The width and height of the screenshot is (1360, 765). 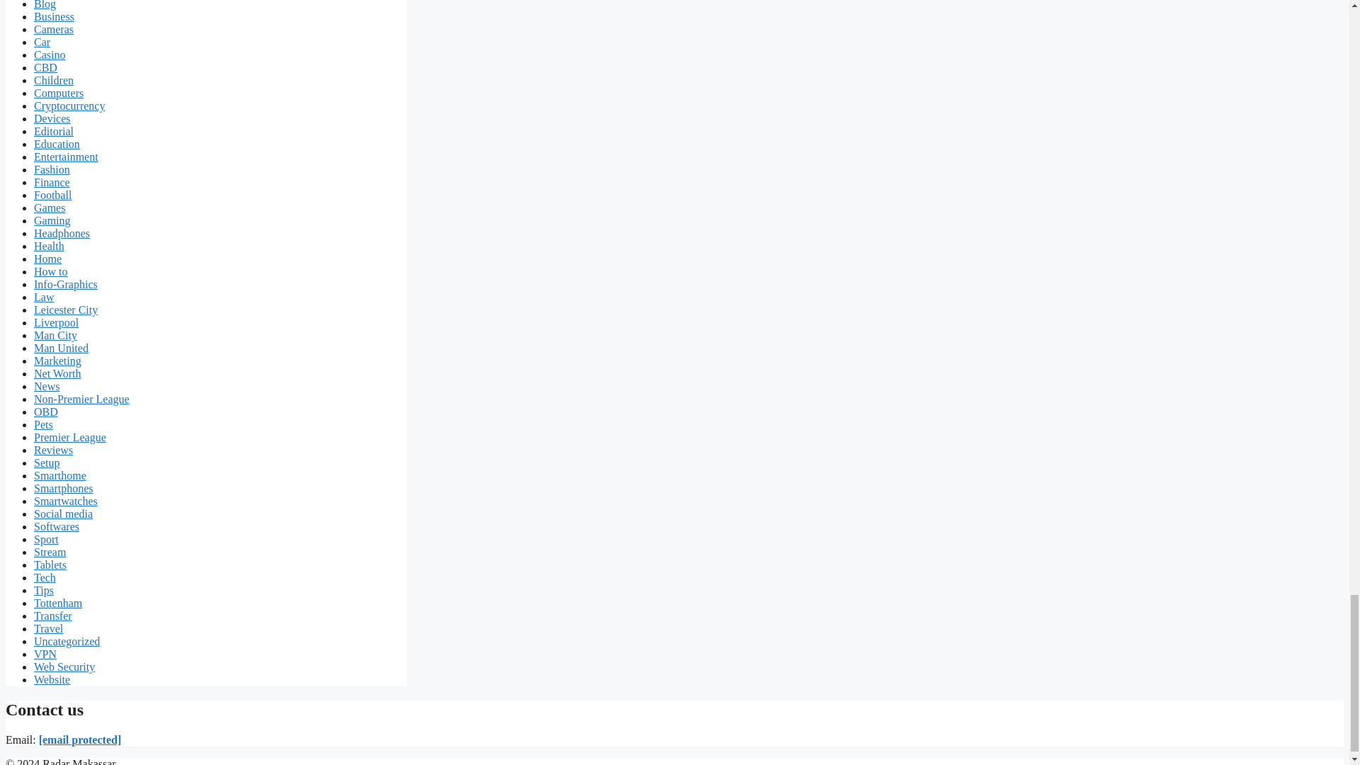 What do you see at coordinates (42, 42) in the screenshot?
I see `Car` at bounding box center [42, 42].